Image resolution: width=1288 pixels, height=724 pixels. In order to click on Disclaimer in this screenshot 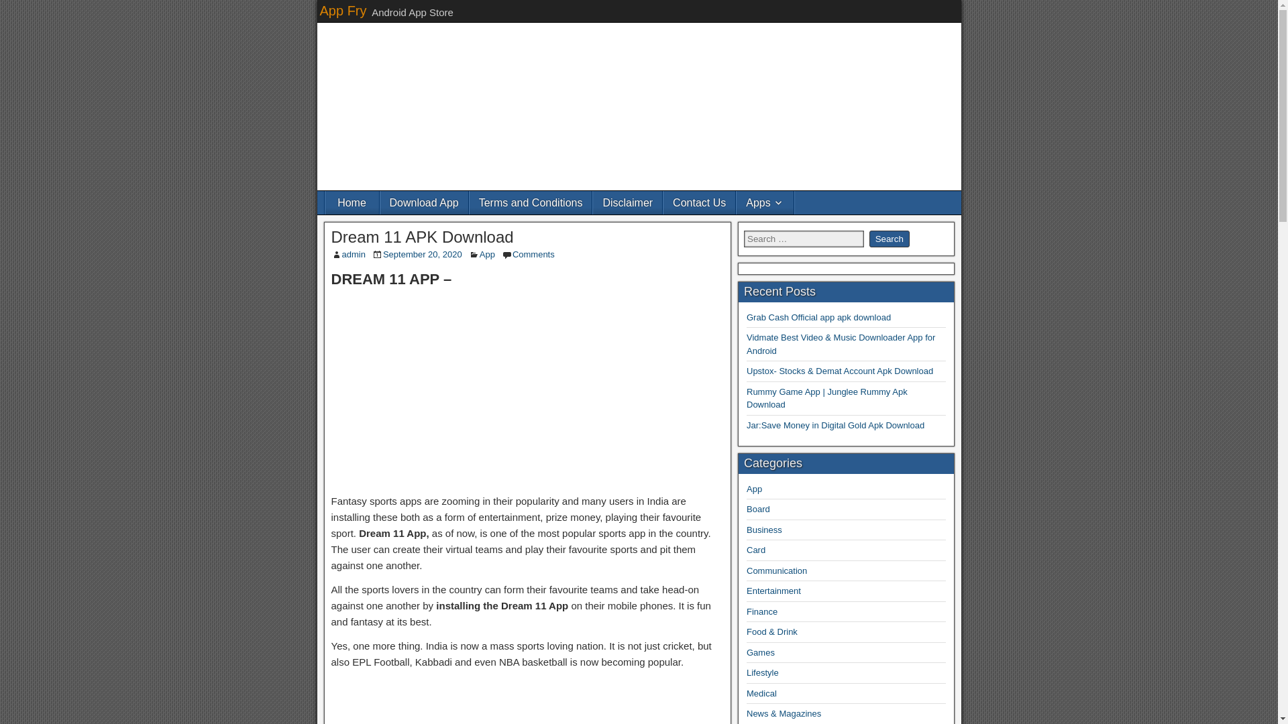, I will do `click(627, 202)`.